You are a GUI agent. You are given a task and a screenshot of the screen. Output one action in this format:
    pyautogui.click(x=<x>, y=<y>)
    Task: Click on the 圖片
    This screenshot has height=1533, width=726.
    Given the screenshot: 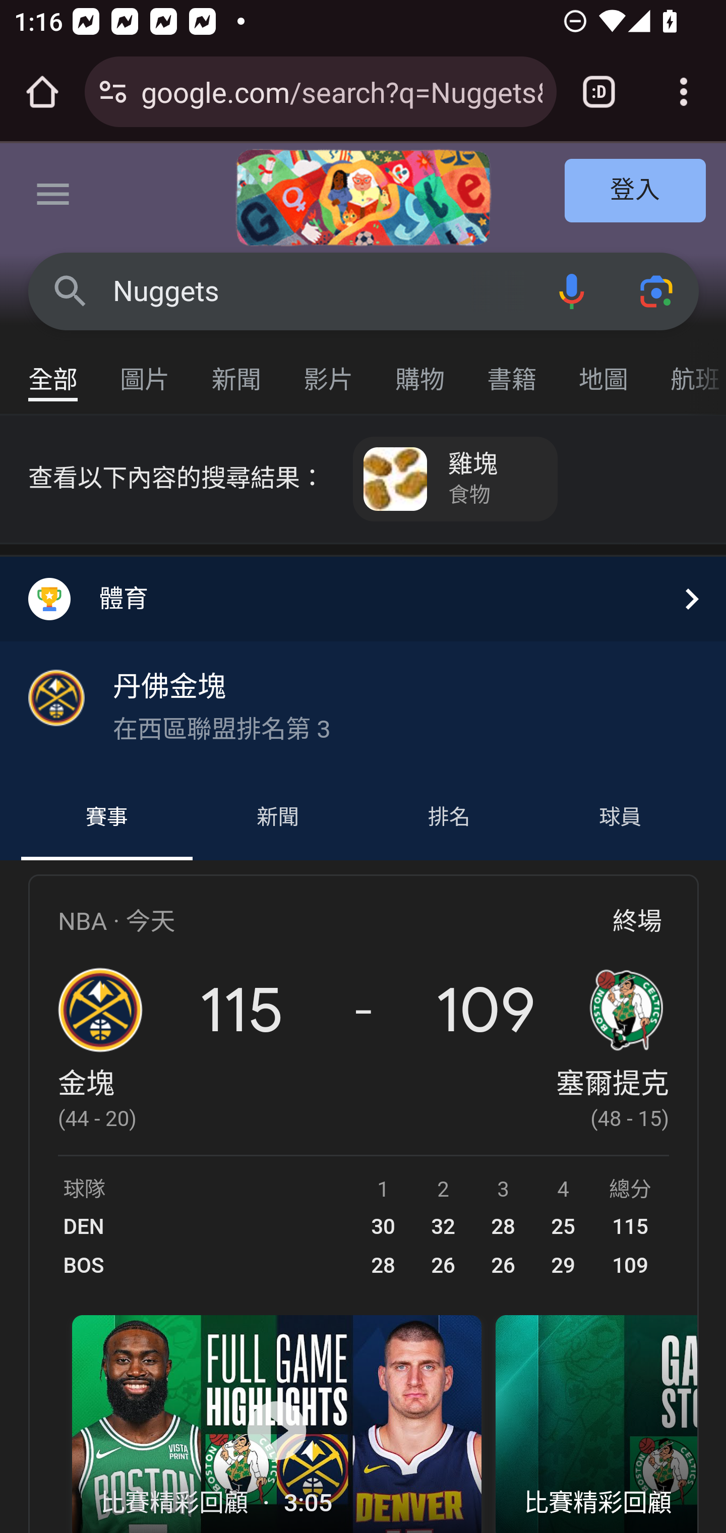 What is the action you would take?
    pyautogui.click(x=145, y=370)
    